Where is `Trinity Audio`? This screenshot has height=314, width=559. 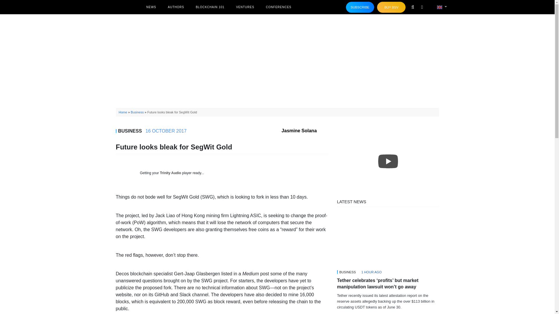
Trinity Audio is located at coordinates (171, 173).